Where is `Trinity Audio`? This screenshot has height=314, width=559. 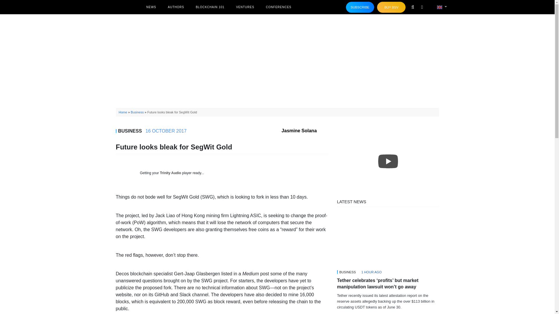
Trinity Audio is located at coordinates (171, 173).